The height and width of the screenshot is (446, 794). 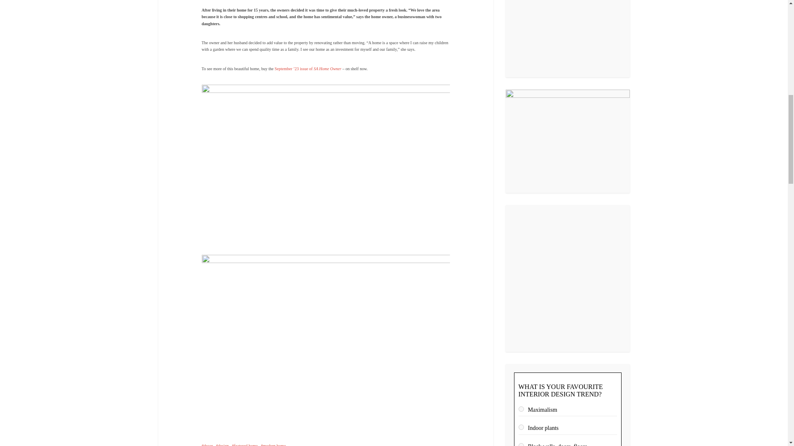 I want to click on 3, so click(x=521, y=444).